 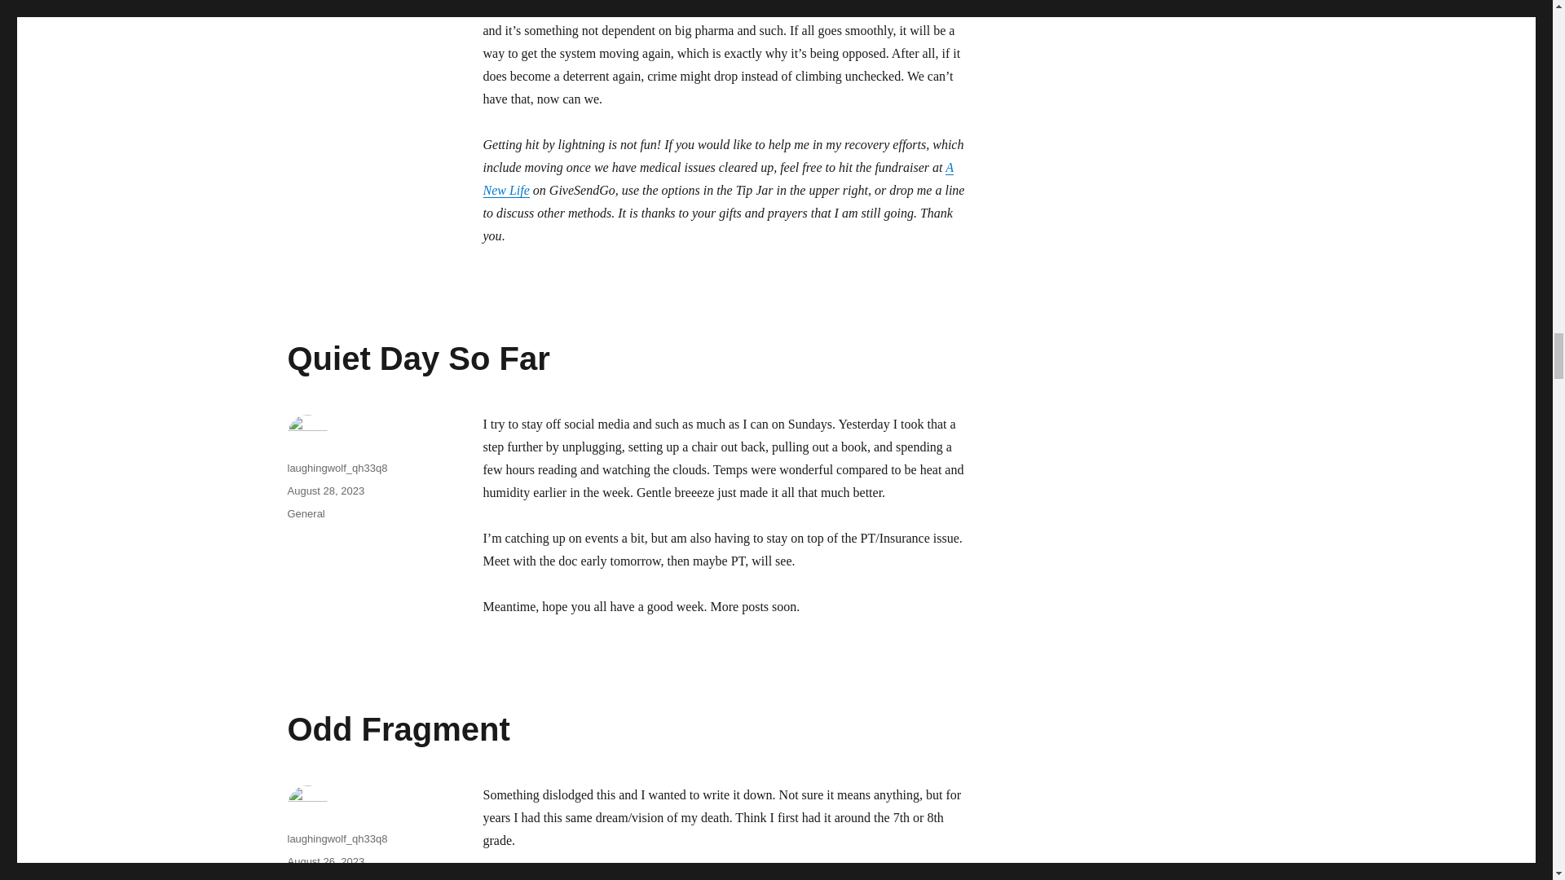 What do you see at coordinates (325, 491) in the screenshot?
I see `August 28, 2023` at bounding box center [325, 491].